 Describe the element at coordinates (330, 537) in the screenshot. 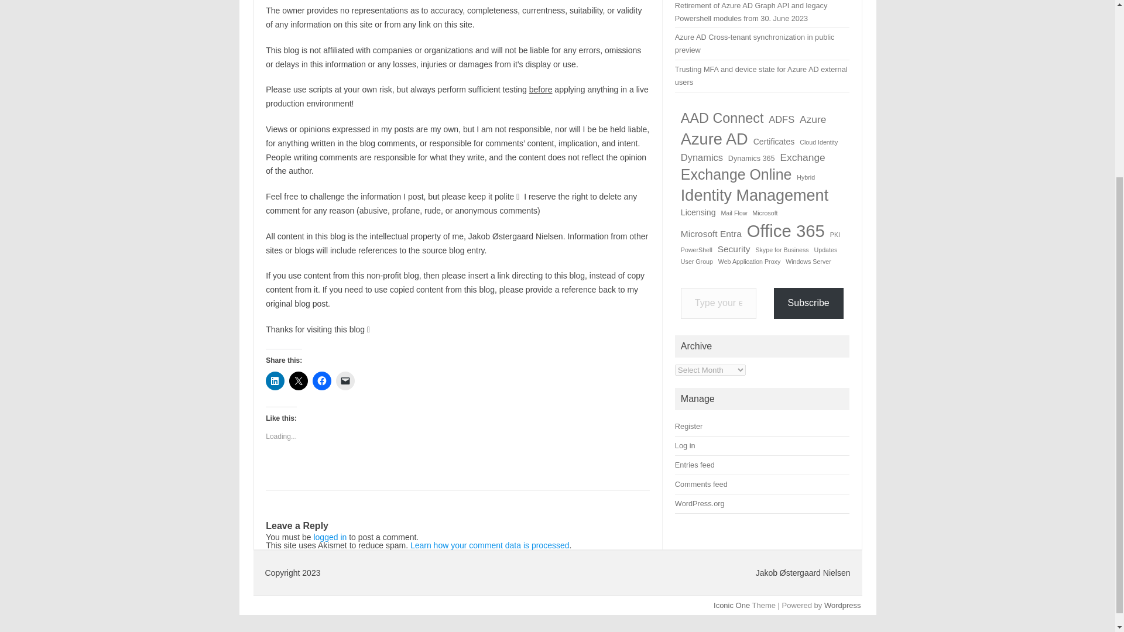

I see `logged in` at that location.